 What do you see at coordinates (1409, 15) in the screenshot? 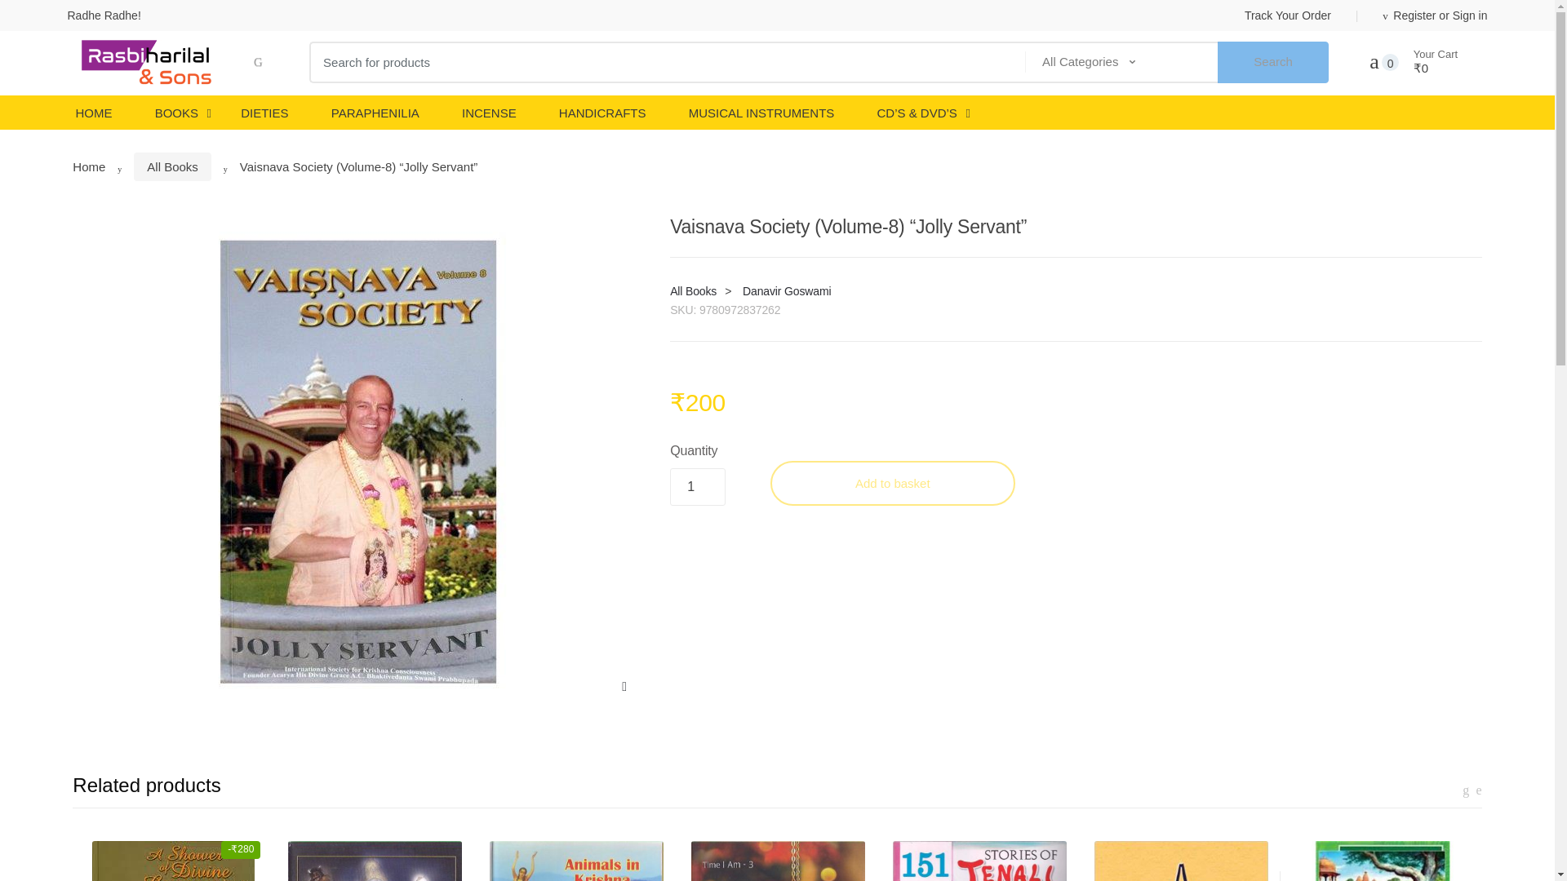
I see `Register or Sign in` at bounding box center [1409, 15].